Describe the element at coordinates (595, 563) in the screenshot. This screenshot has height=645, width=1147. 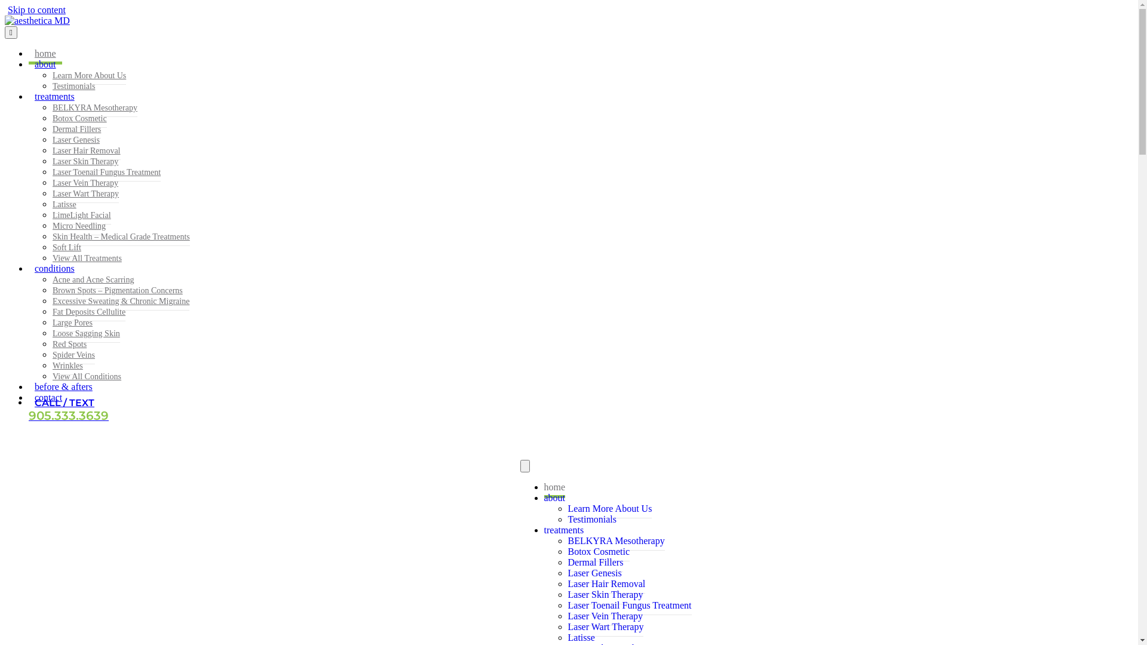
I see `Dermal Fillers` at that location.